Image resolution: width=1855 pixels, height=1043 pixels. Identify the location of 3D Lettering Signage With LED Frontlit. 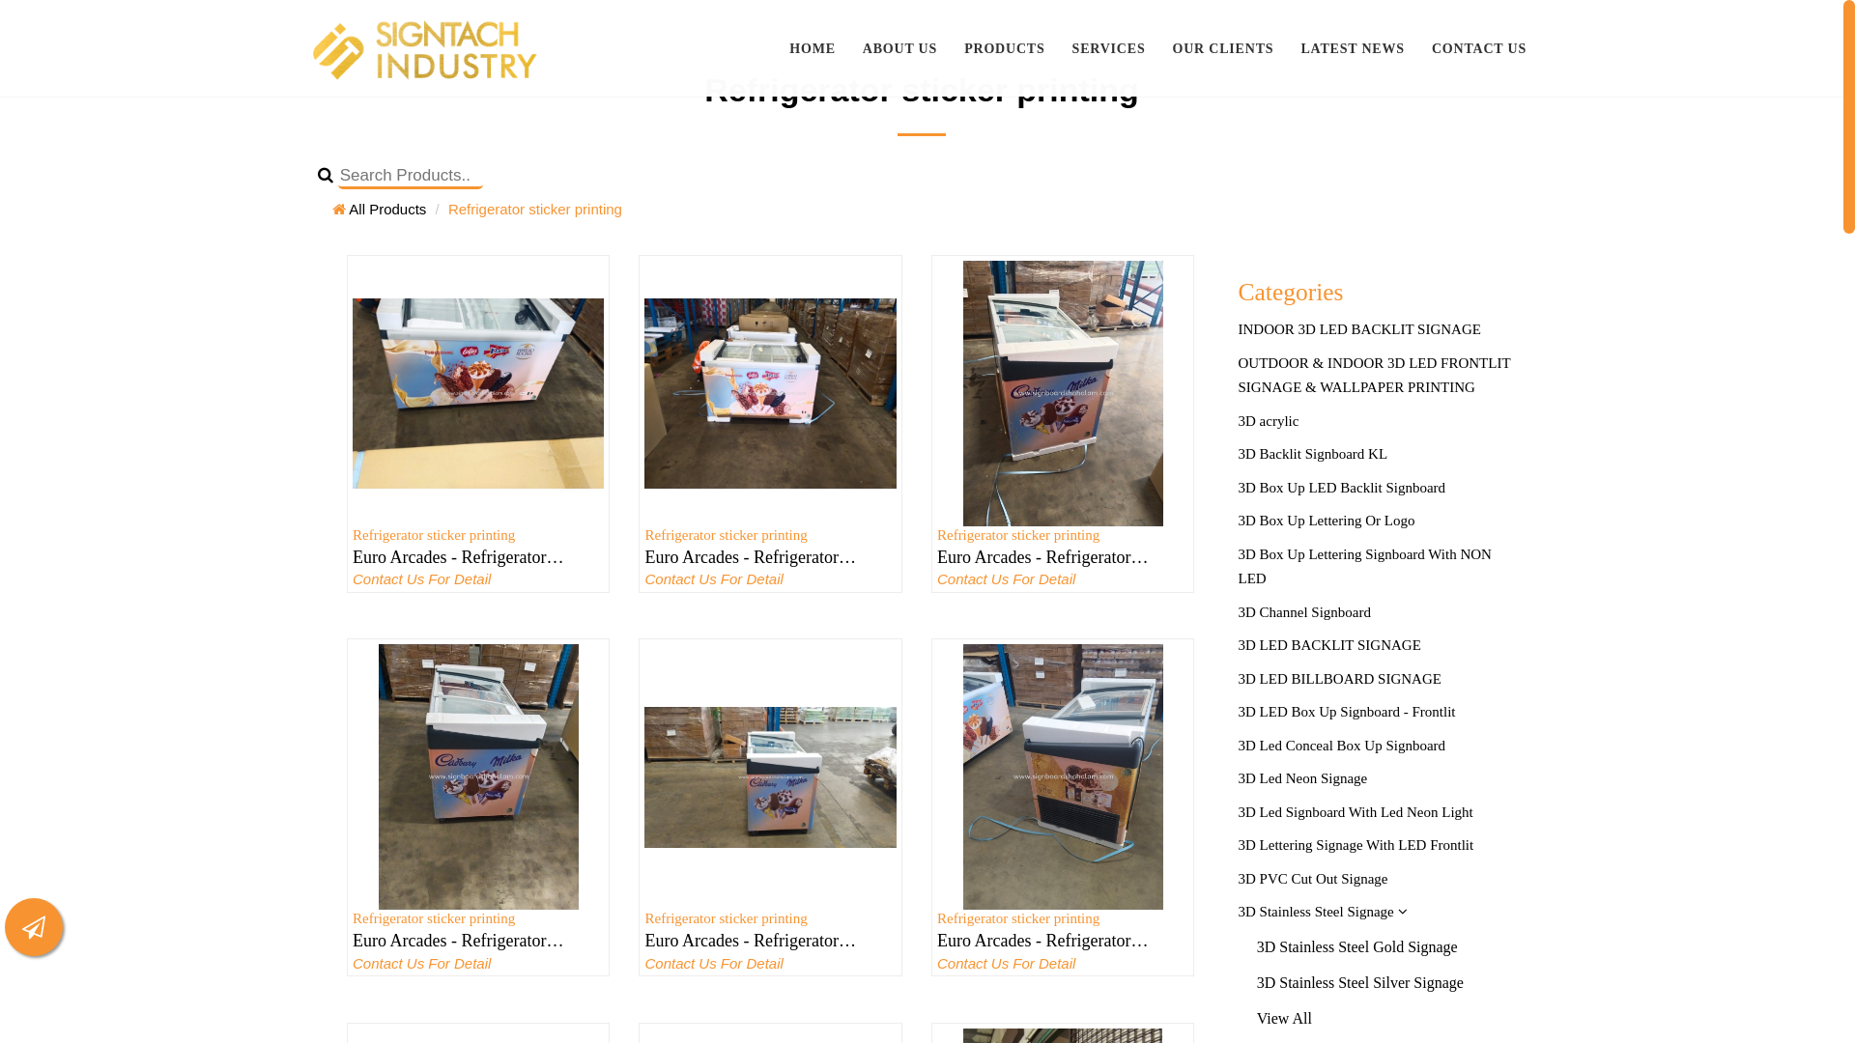
(1376, 846).